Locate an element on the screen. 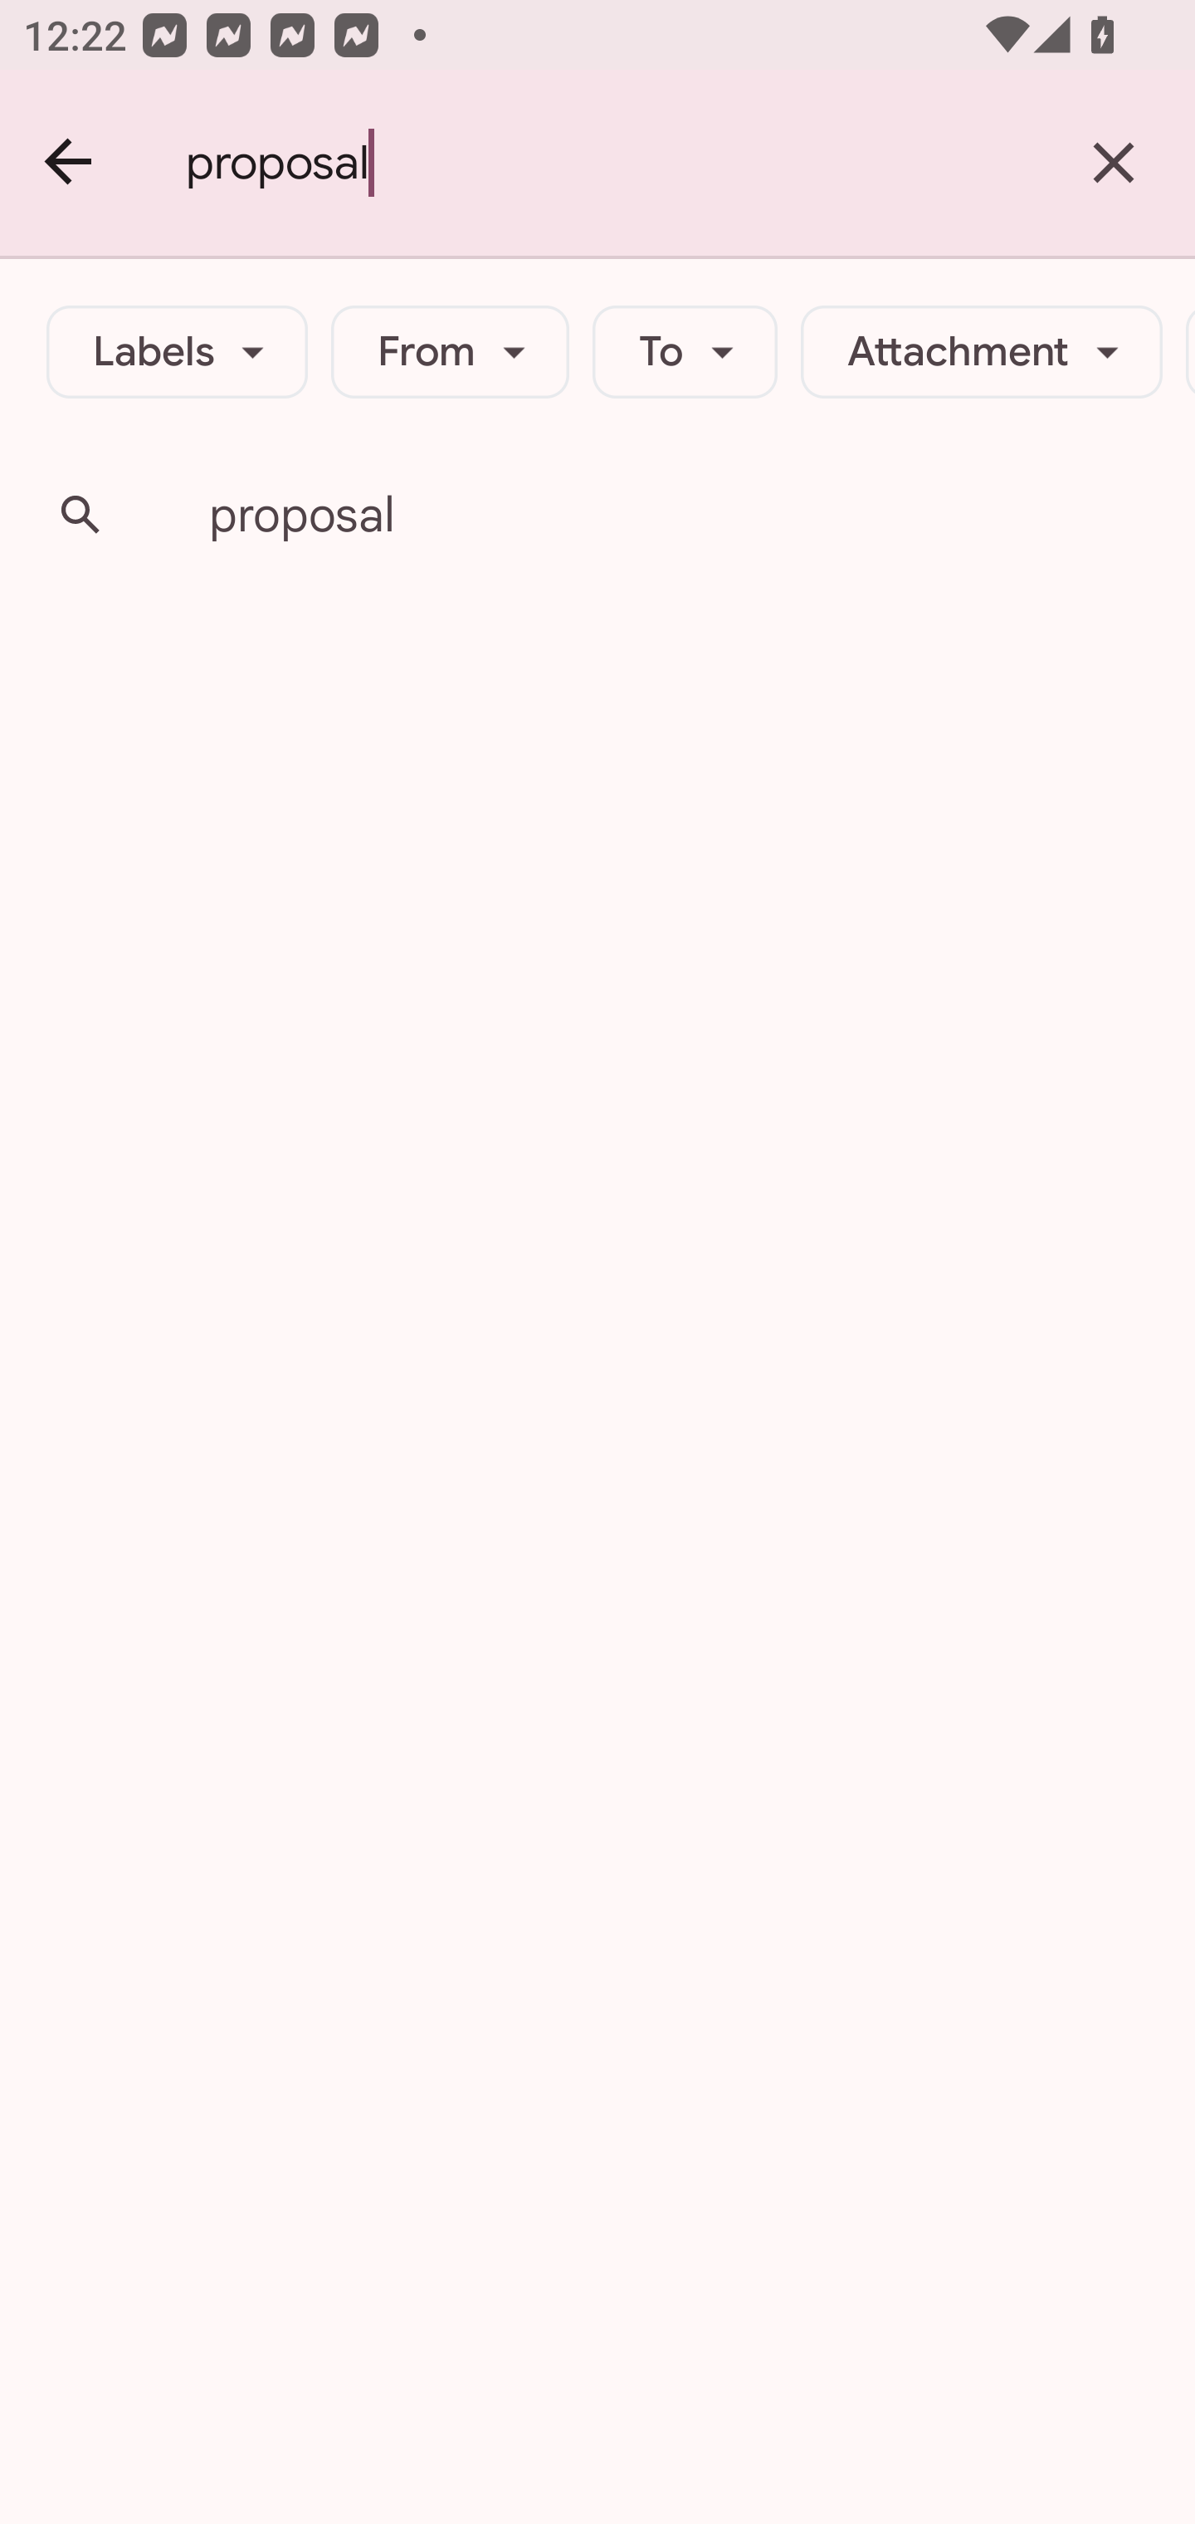 Image resolution: width=1195 pixels, height=2524 pixels. Clear text is located at coordinates (1114, 163).